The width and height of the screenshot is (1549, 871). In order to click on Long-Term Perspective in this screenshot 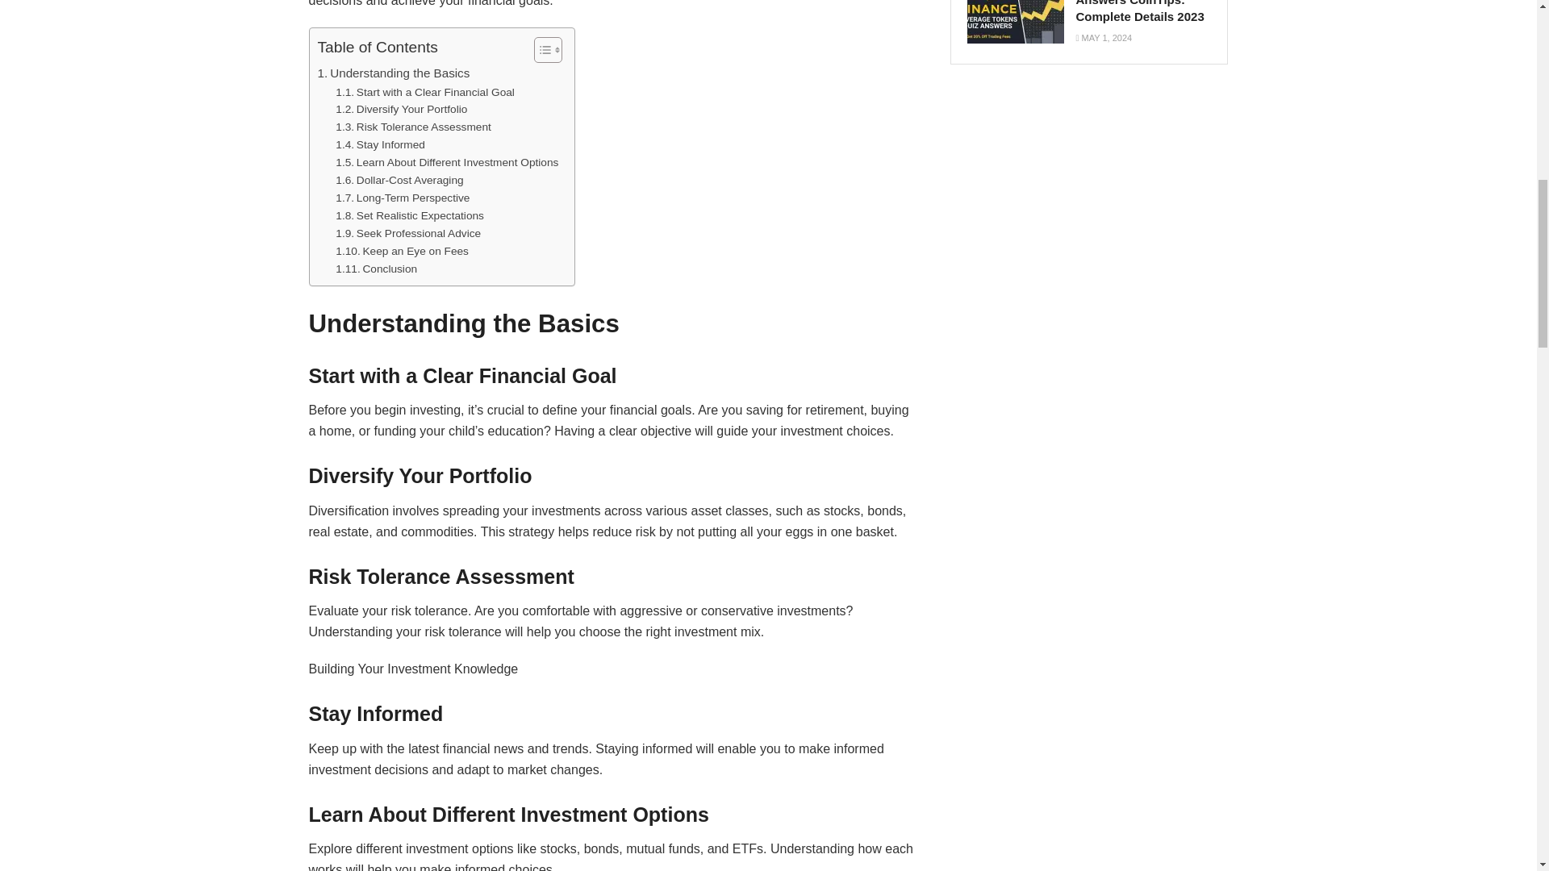, I will do `click(402, 198)`.